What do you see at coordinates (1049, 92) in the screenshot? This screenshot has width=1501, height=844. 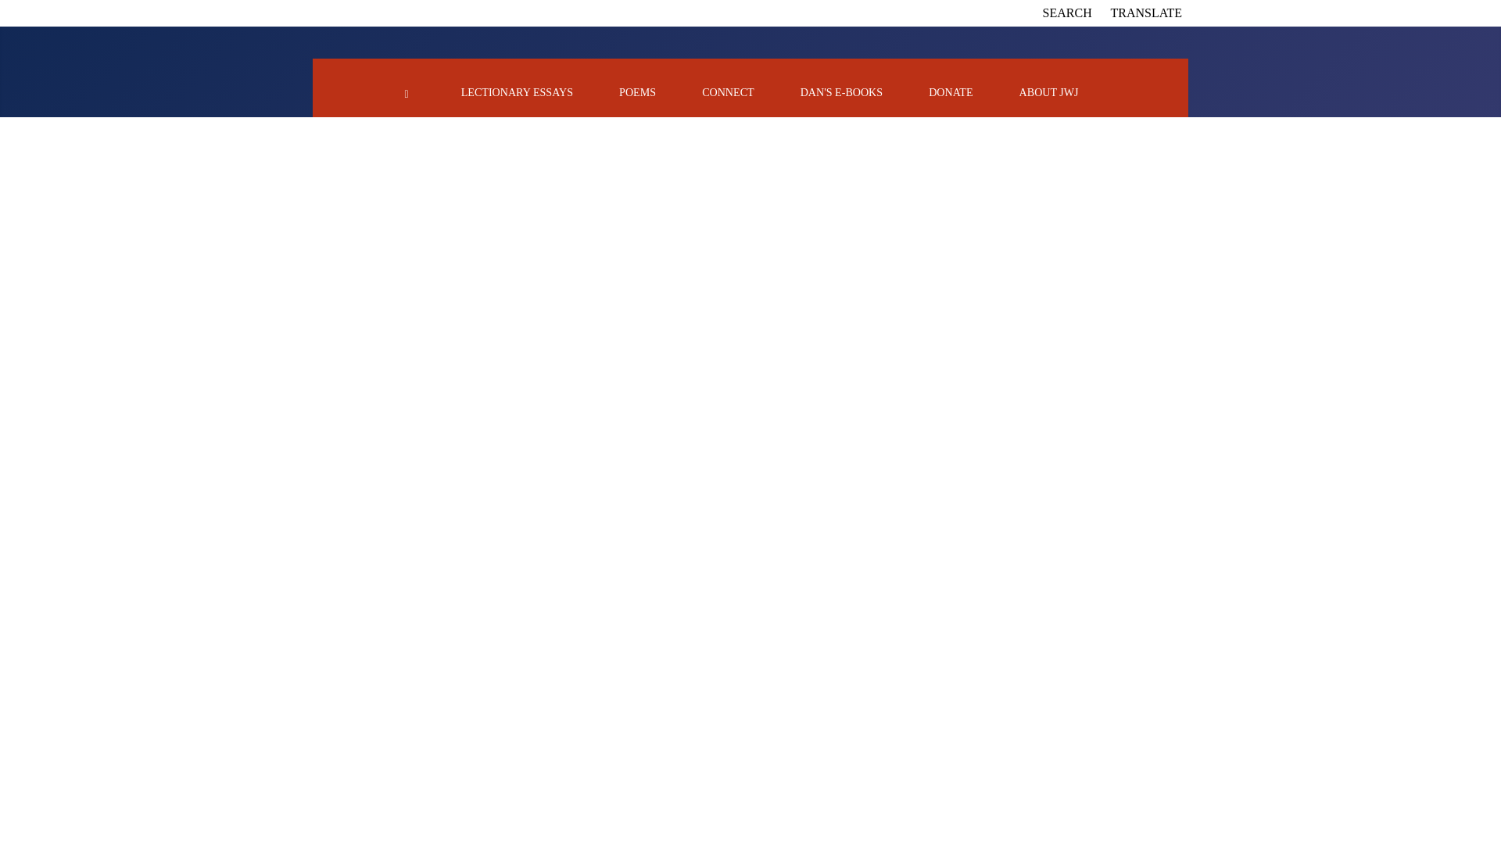 I see `ABOUT JWJ` at bounding box center [1049, 92].